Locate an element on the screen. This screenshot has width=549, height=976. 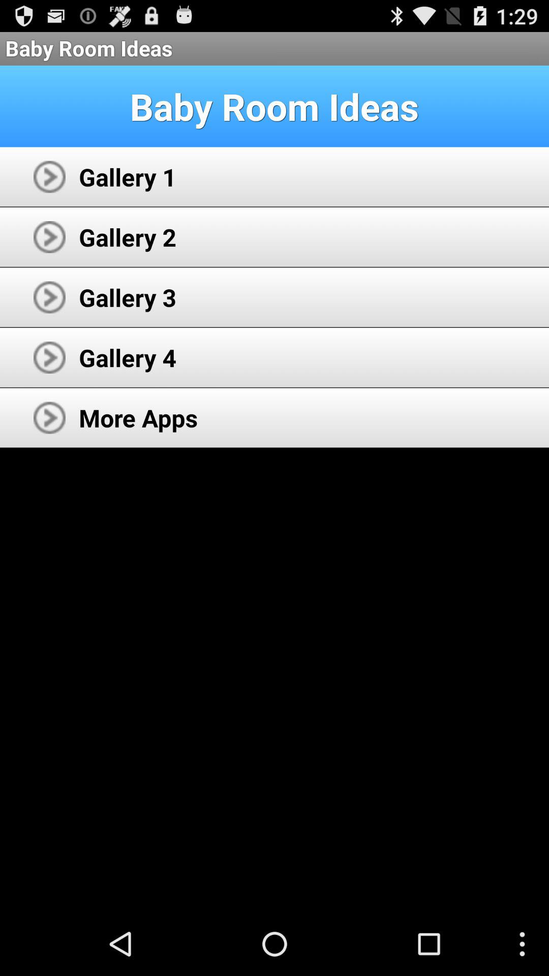
tap app above gallery 4 is located at coordinates (128, 297).